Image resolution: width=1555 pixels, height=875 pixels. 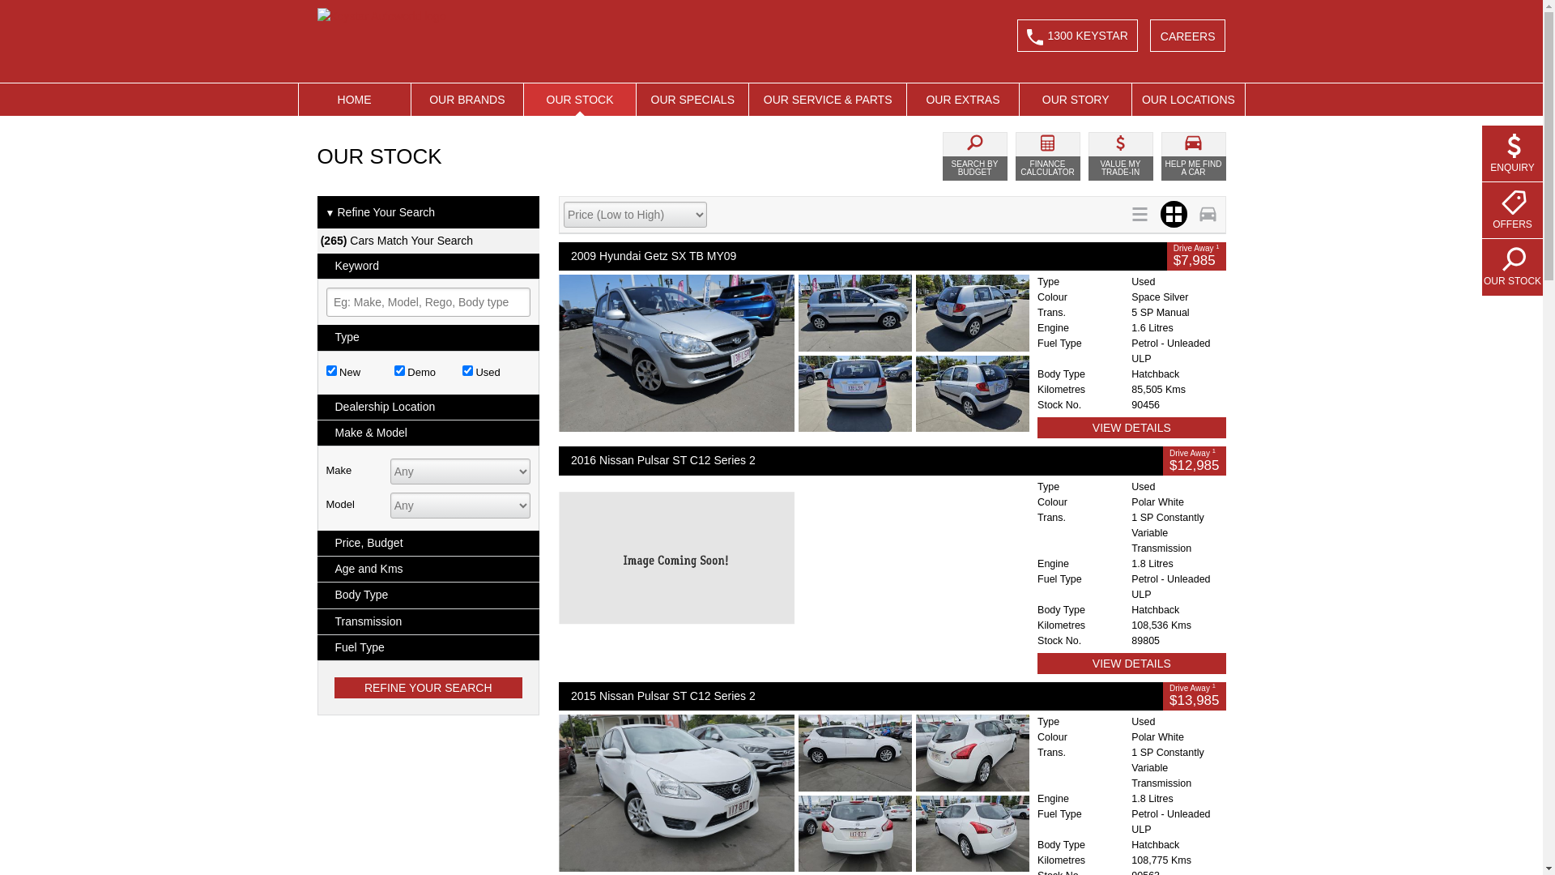 What do you see at coordinates (1194, 460) in the screenshot?
I see `Drive Away 1
$12,985` at bounding box center [1194, 460].